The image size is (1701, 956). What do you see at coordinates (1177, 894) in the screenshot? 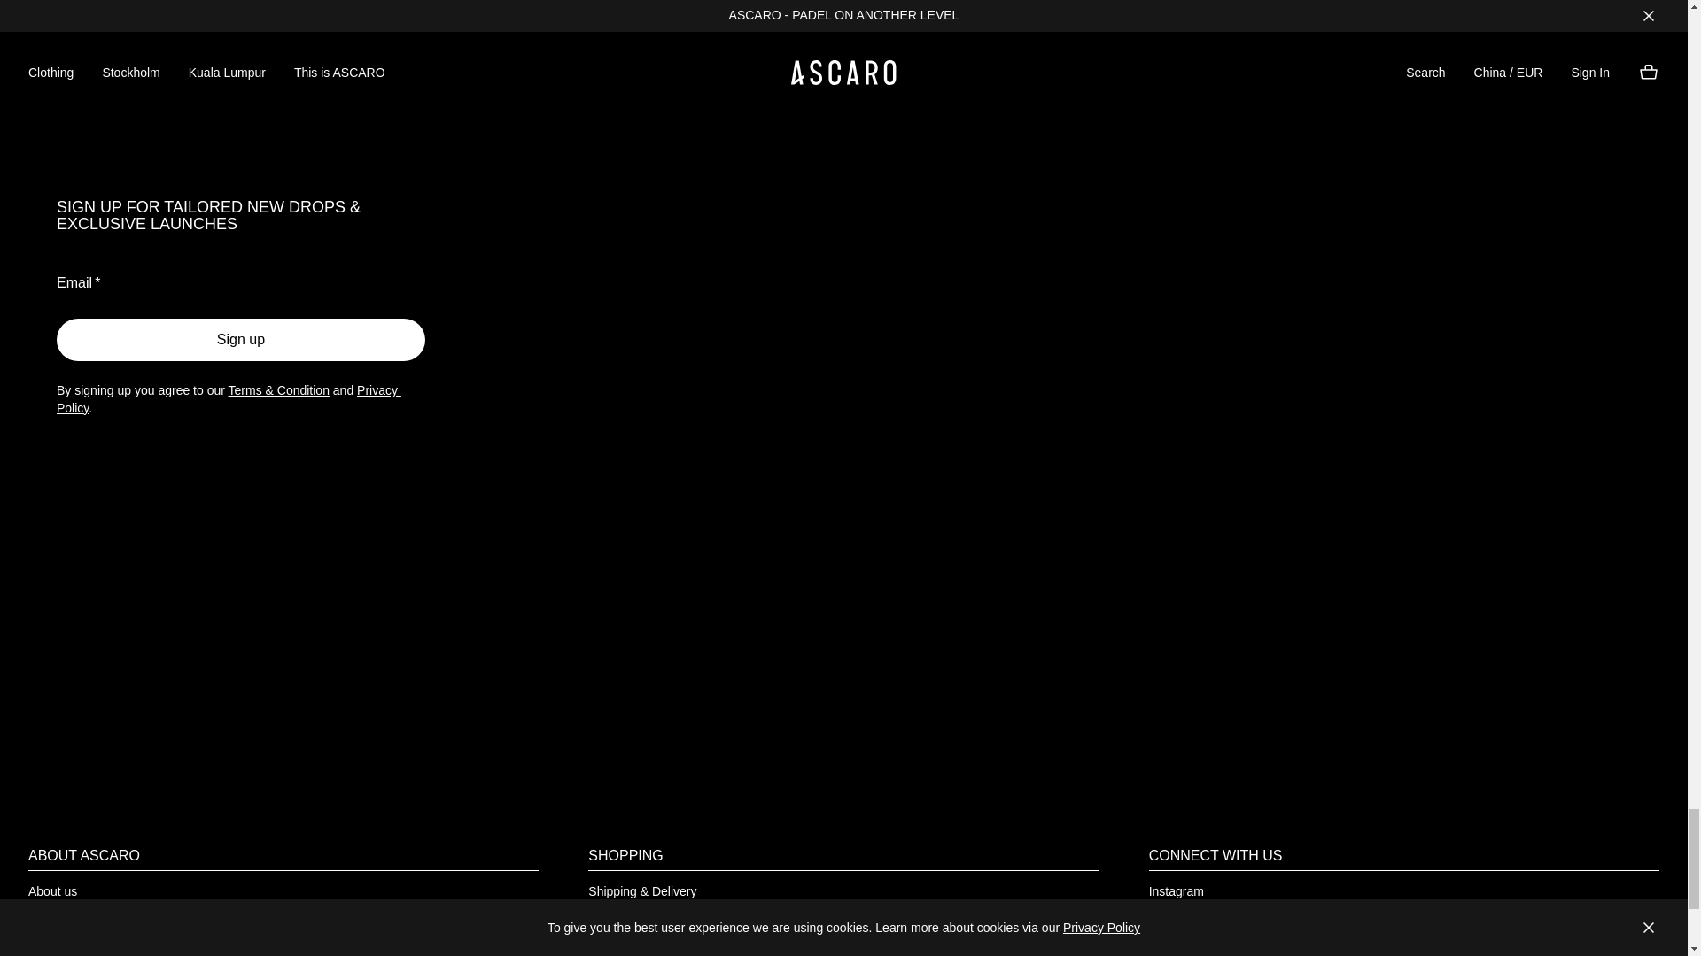
I see `Instagram` at bounding box center [1177, 894].